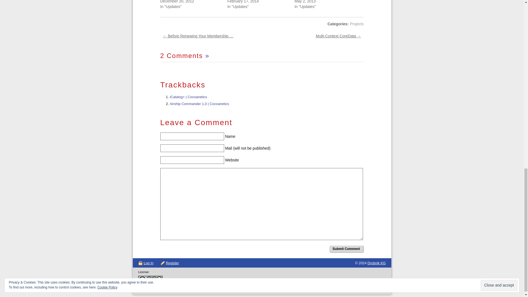 Image resolution: width=528 pixels, height=297 pixels. I want to click on Projects, so click(356, 24).